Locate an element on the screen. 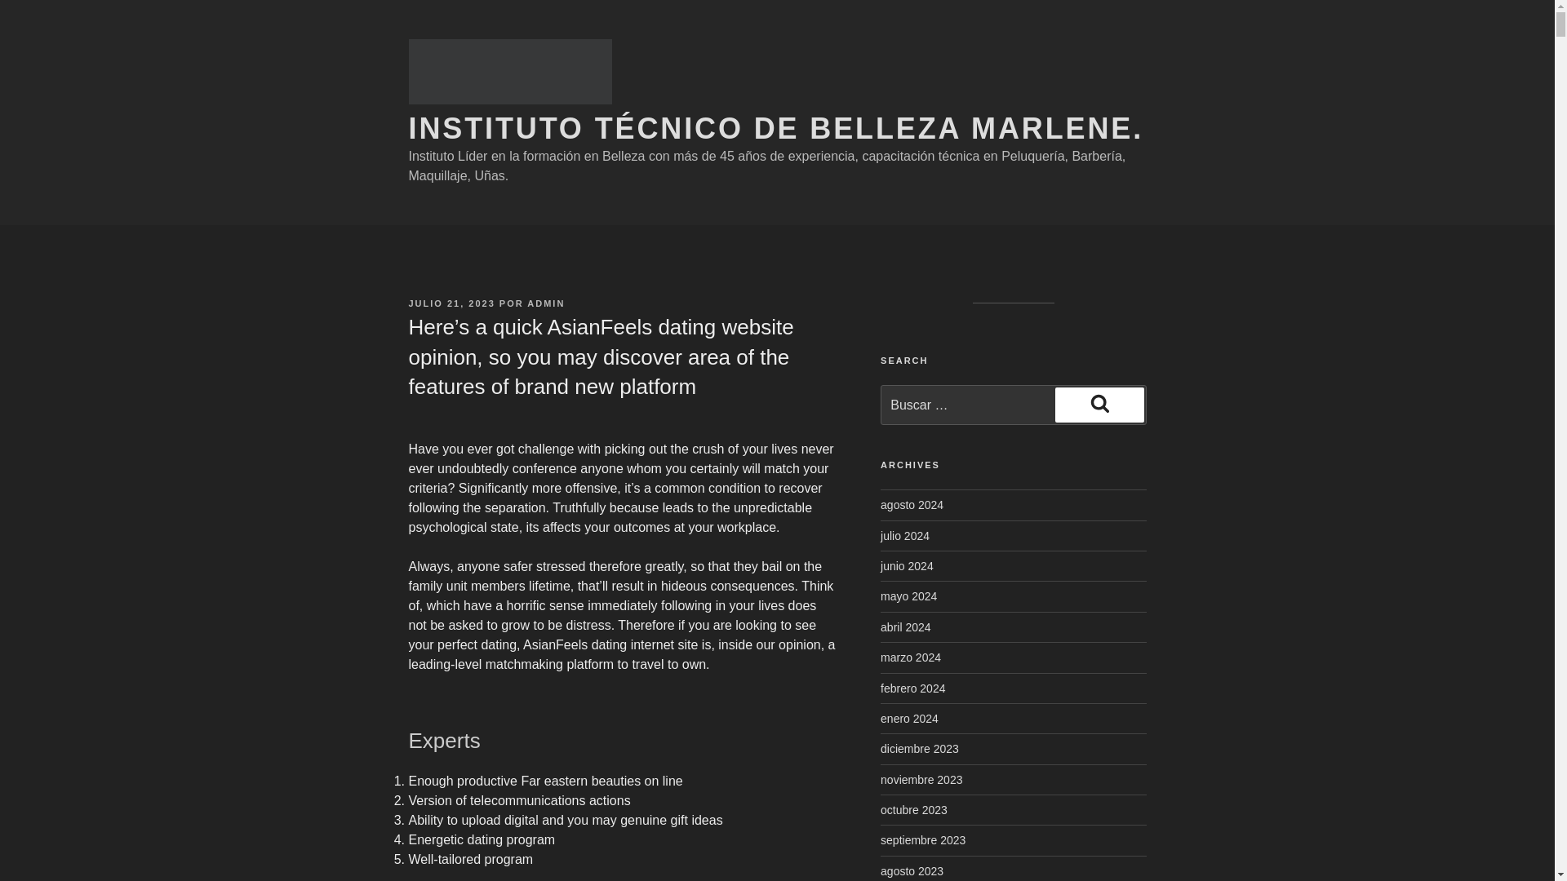 The image size is (1567, 881). marzo 2024 is located at coordinates (911, 657).